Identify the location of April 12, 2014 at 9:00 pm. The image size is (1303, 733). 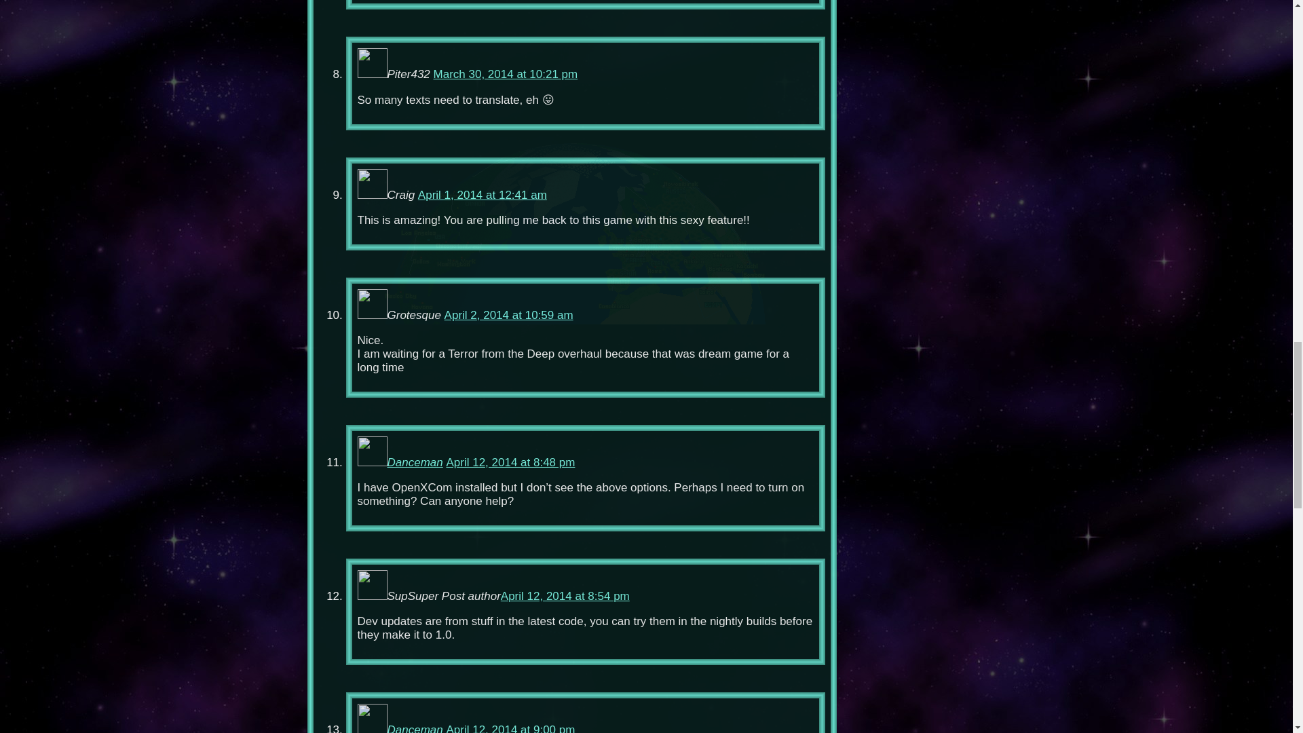
(510, 728).